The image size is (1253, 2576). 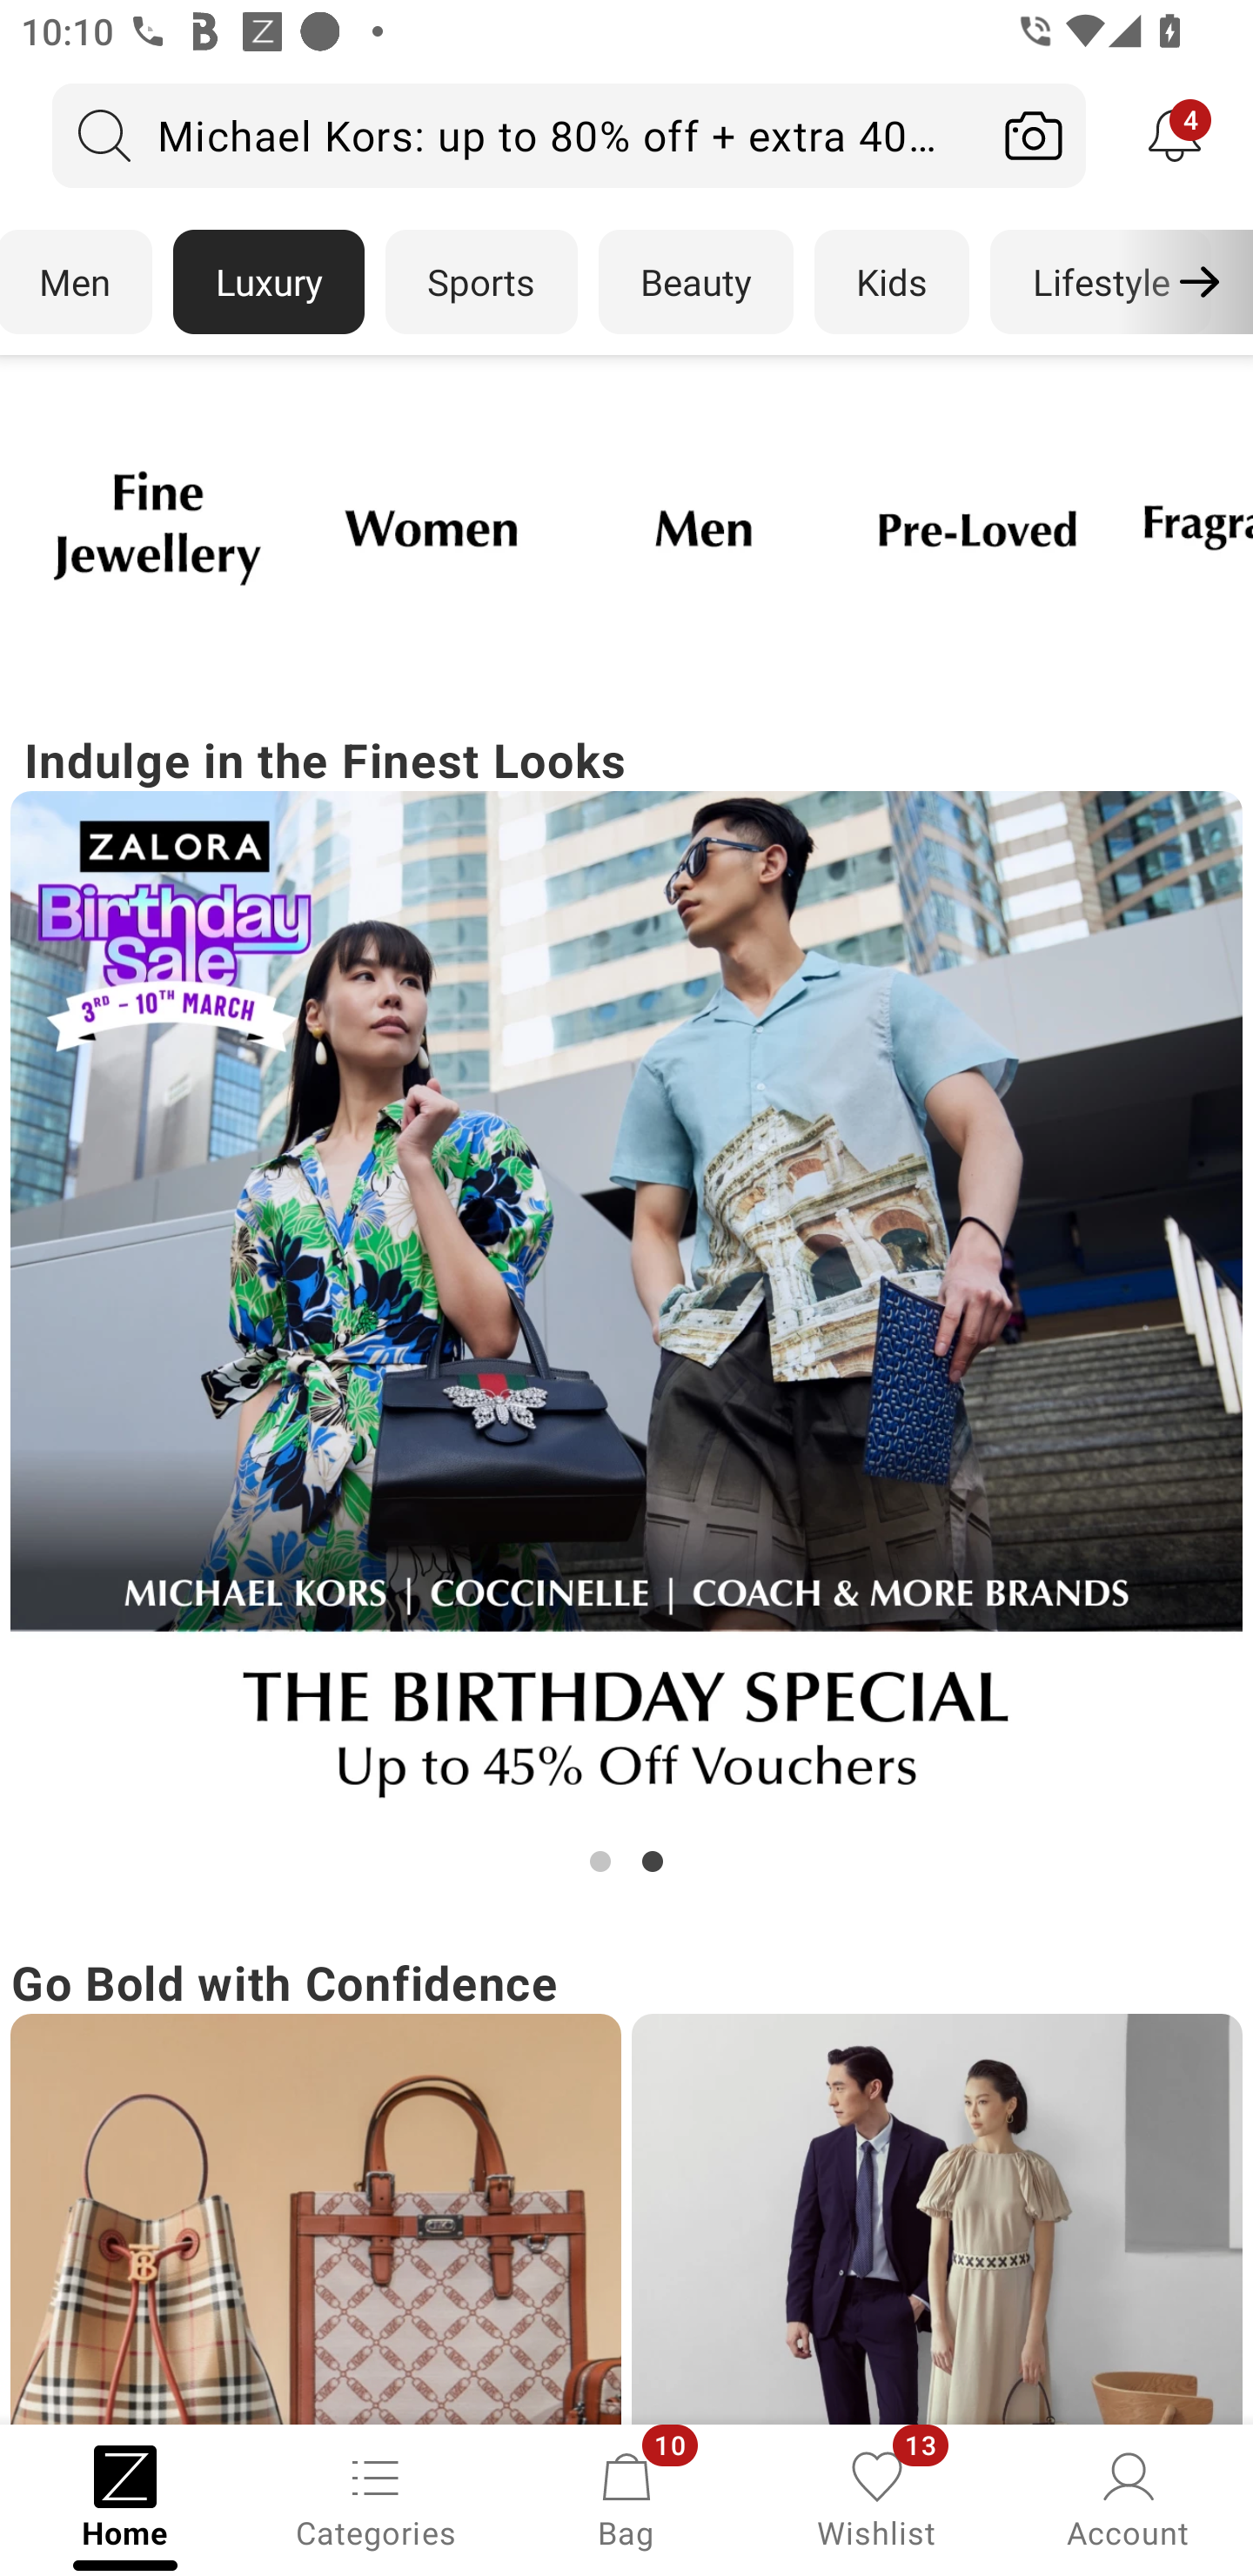 What do you see at coordinates (517, 135) in the screenshot?
I see `Michael Kors: up to 80% off + extra 40% off` at bounding box center [517, 135].